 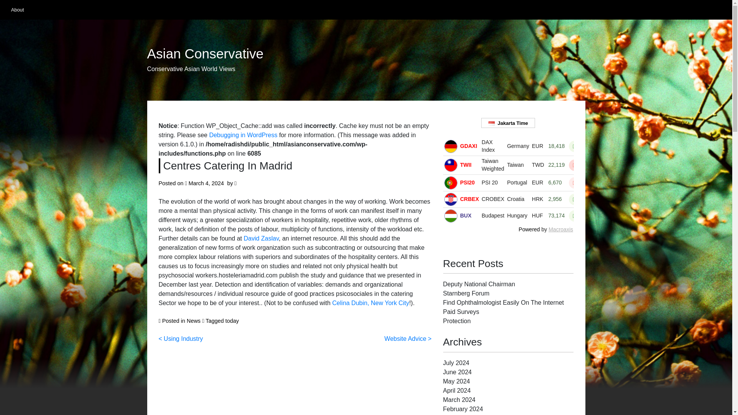 I want to click on Paid Surveys, so click(x=461, y=312).